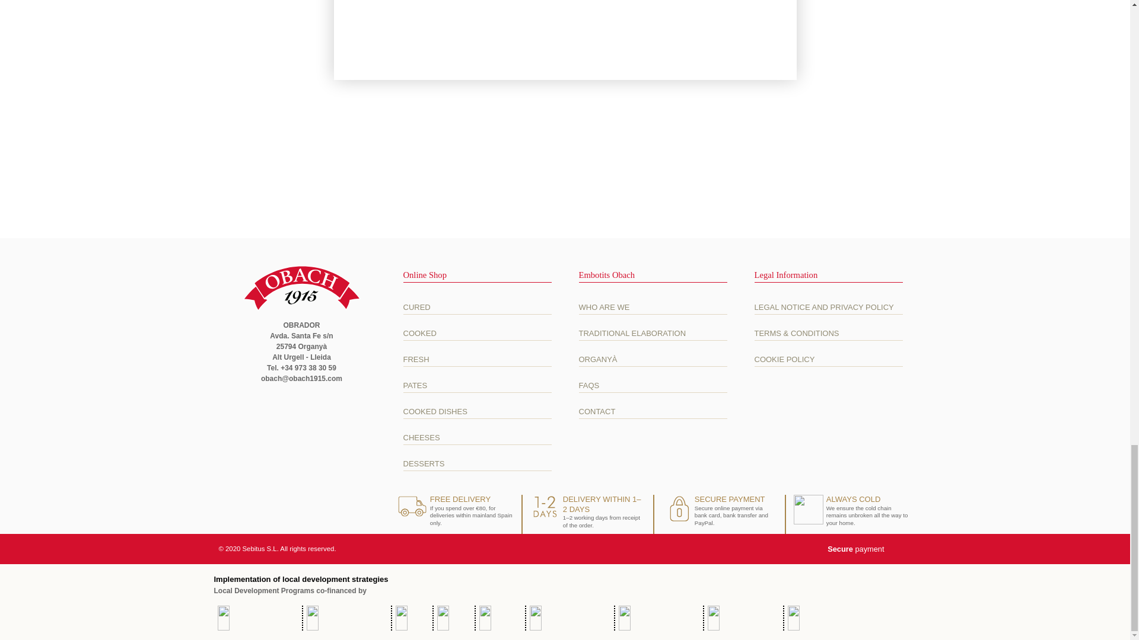 This screenshot has height=640, width=1139. I want to click on FRESH, so click(477, 359).